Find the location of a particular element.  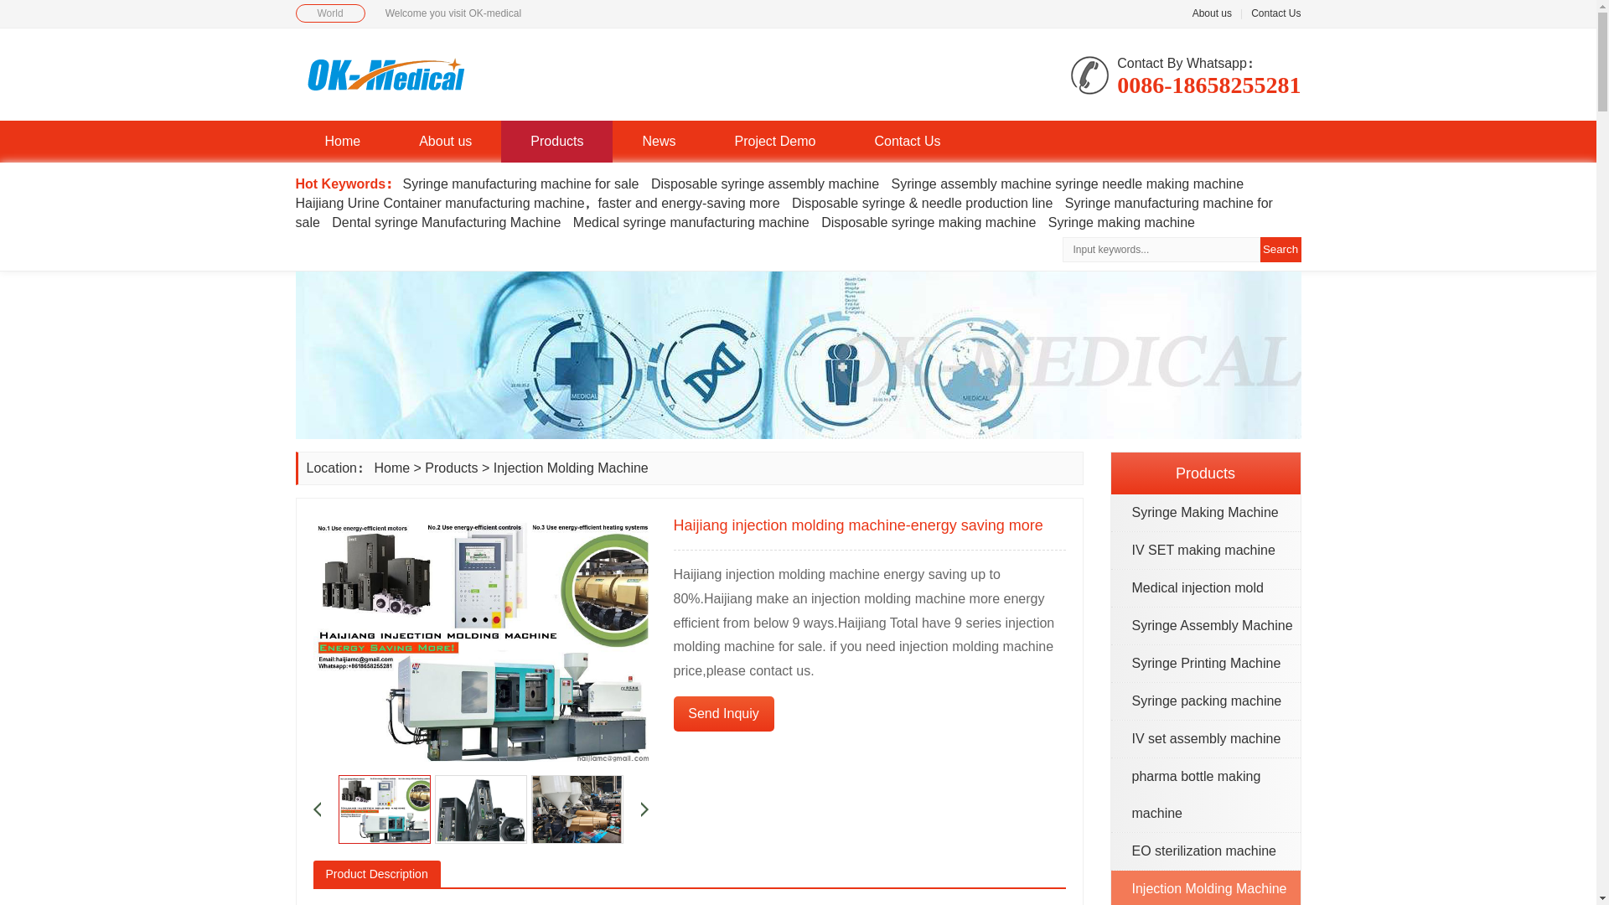

Home is located at coordinates (342, 141).